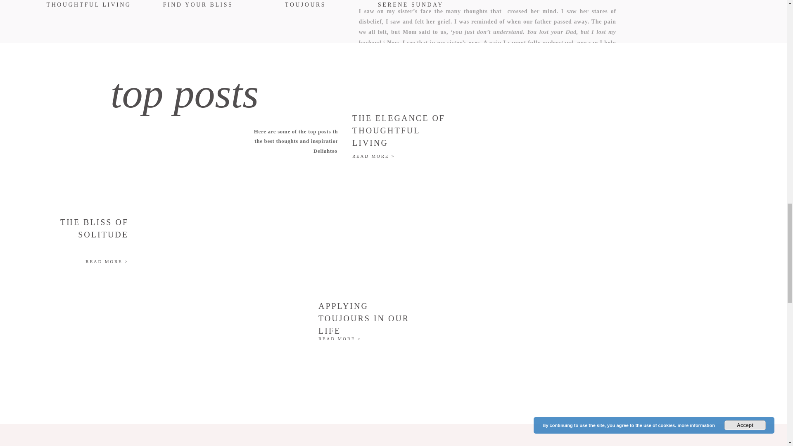  What do you see at coordinates (402, 129) in the screenshot?
I see `THE ELEGANCE OF THOUGHTFUL LIVING` at bounding box center [402, 129].